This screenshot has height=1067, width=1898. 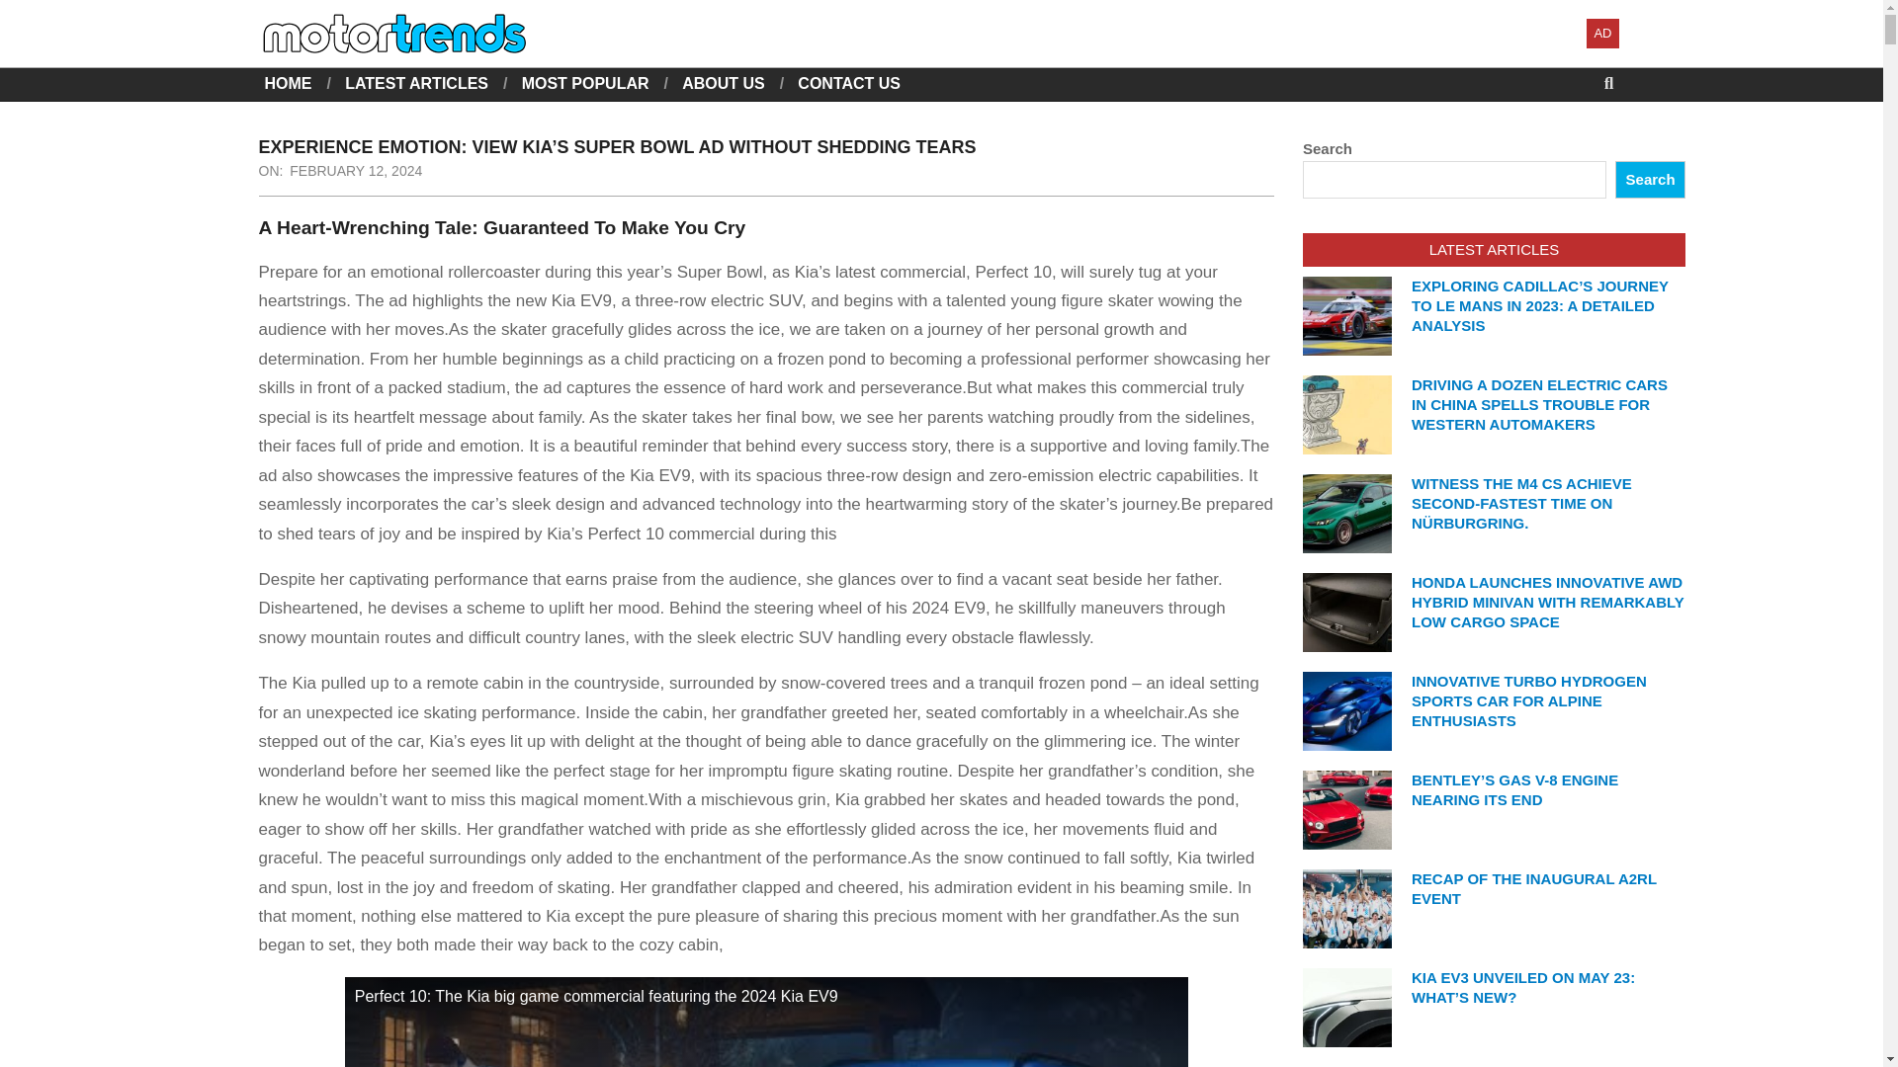 What do you see at coordinates (723, 83) in the screenshot?
I see `ABOUT US` at bounding box center [723, 83].